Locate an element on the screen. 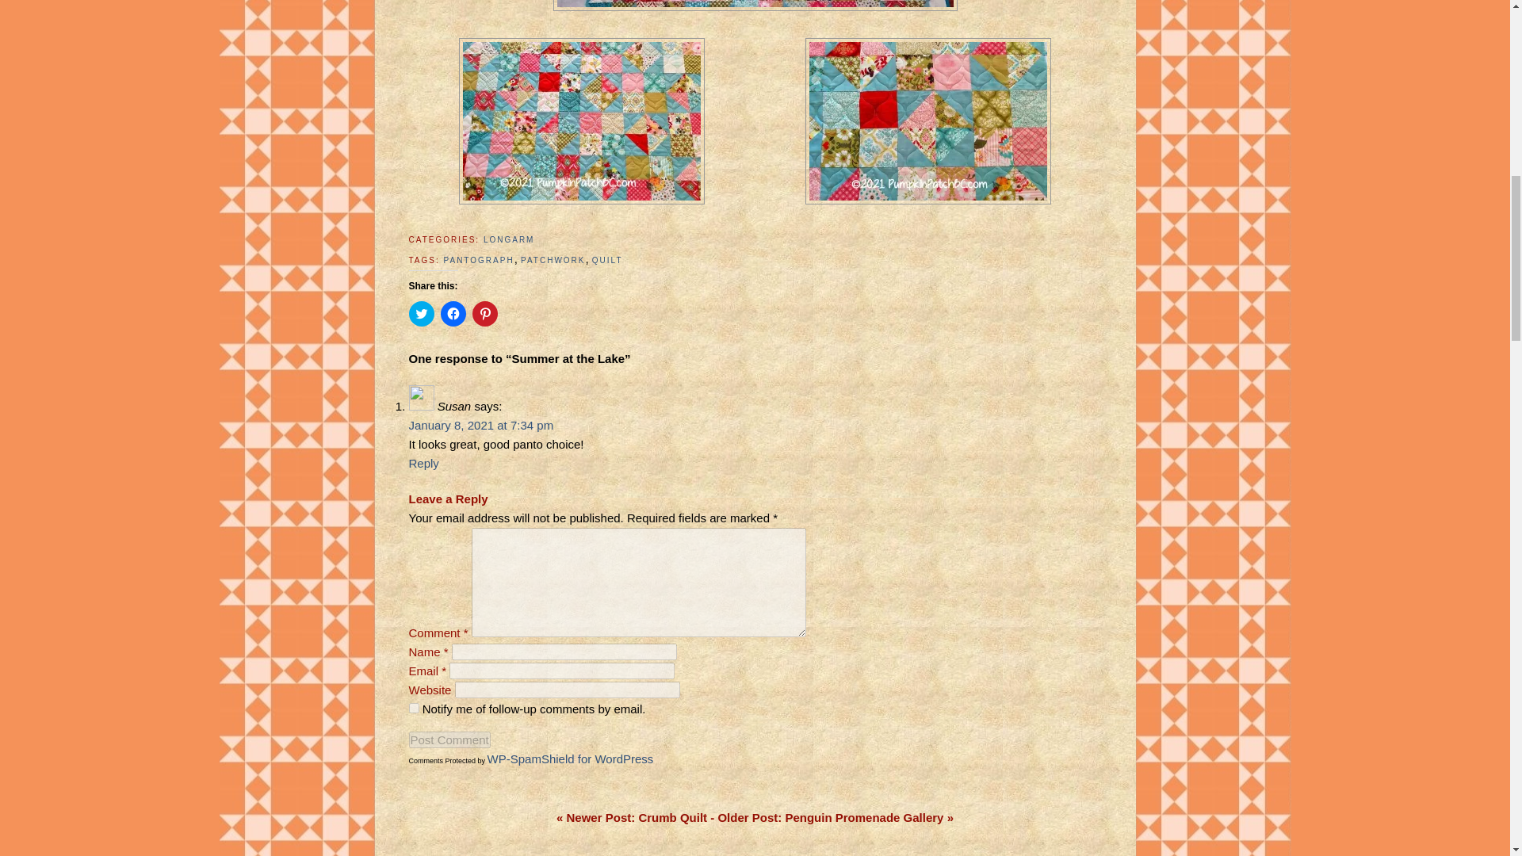 The image size is (1522, 856). LONGARM is located at coordinates (509, 239).